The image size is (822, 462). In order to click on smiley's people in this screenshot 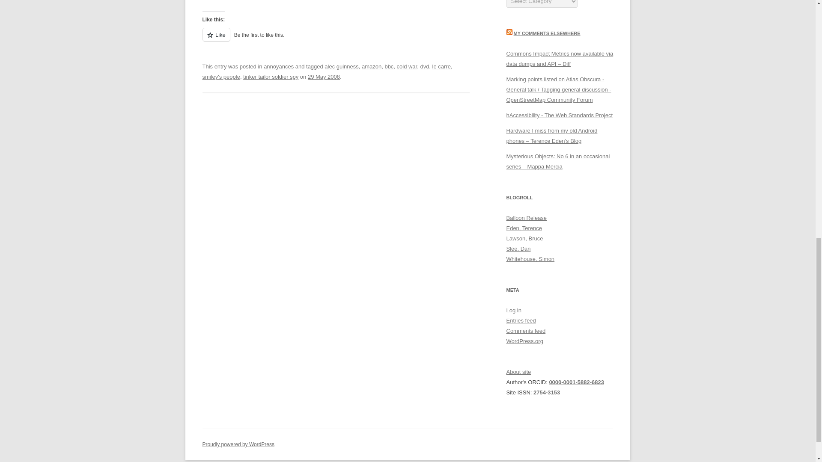, I will do `click(221, 76)`.